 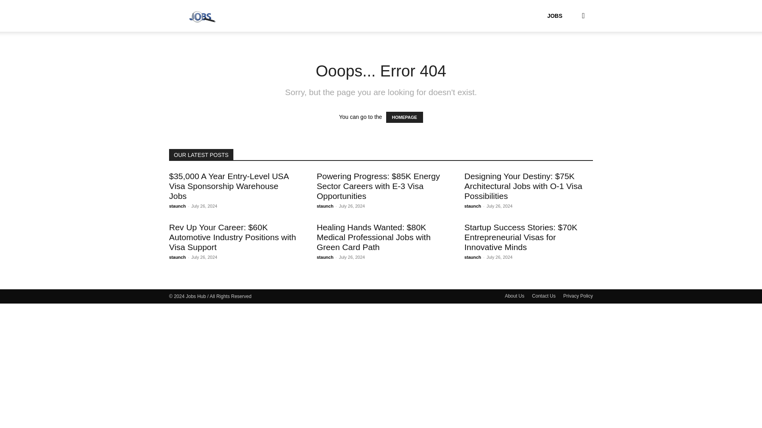 What do you see at coordinates (544, 296) in the screenshot?
I see `Contact Us` at bounding box center [544, 296].